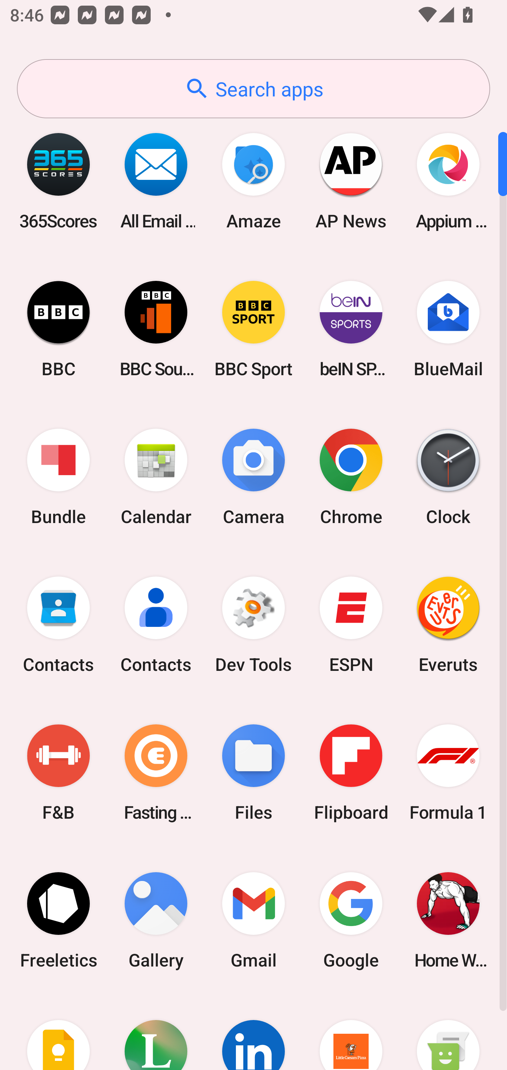 Image resolution: width=507 pixels, height=1070 pixels. What do you see at coordinates (254, 920) in the screenshot?
I see `Gmail` at bounding box center [254, 920].